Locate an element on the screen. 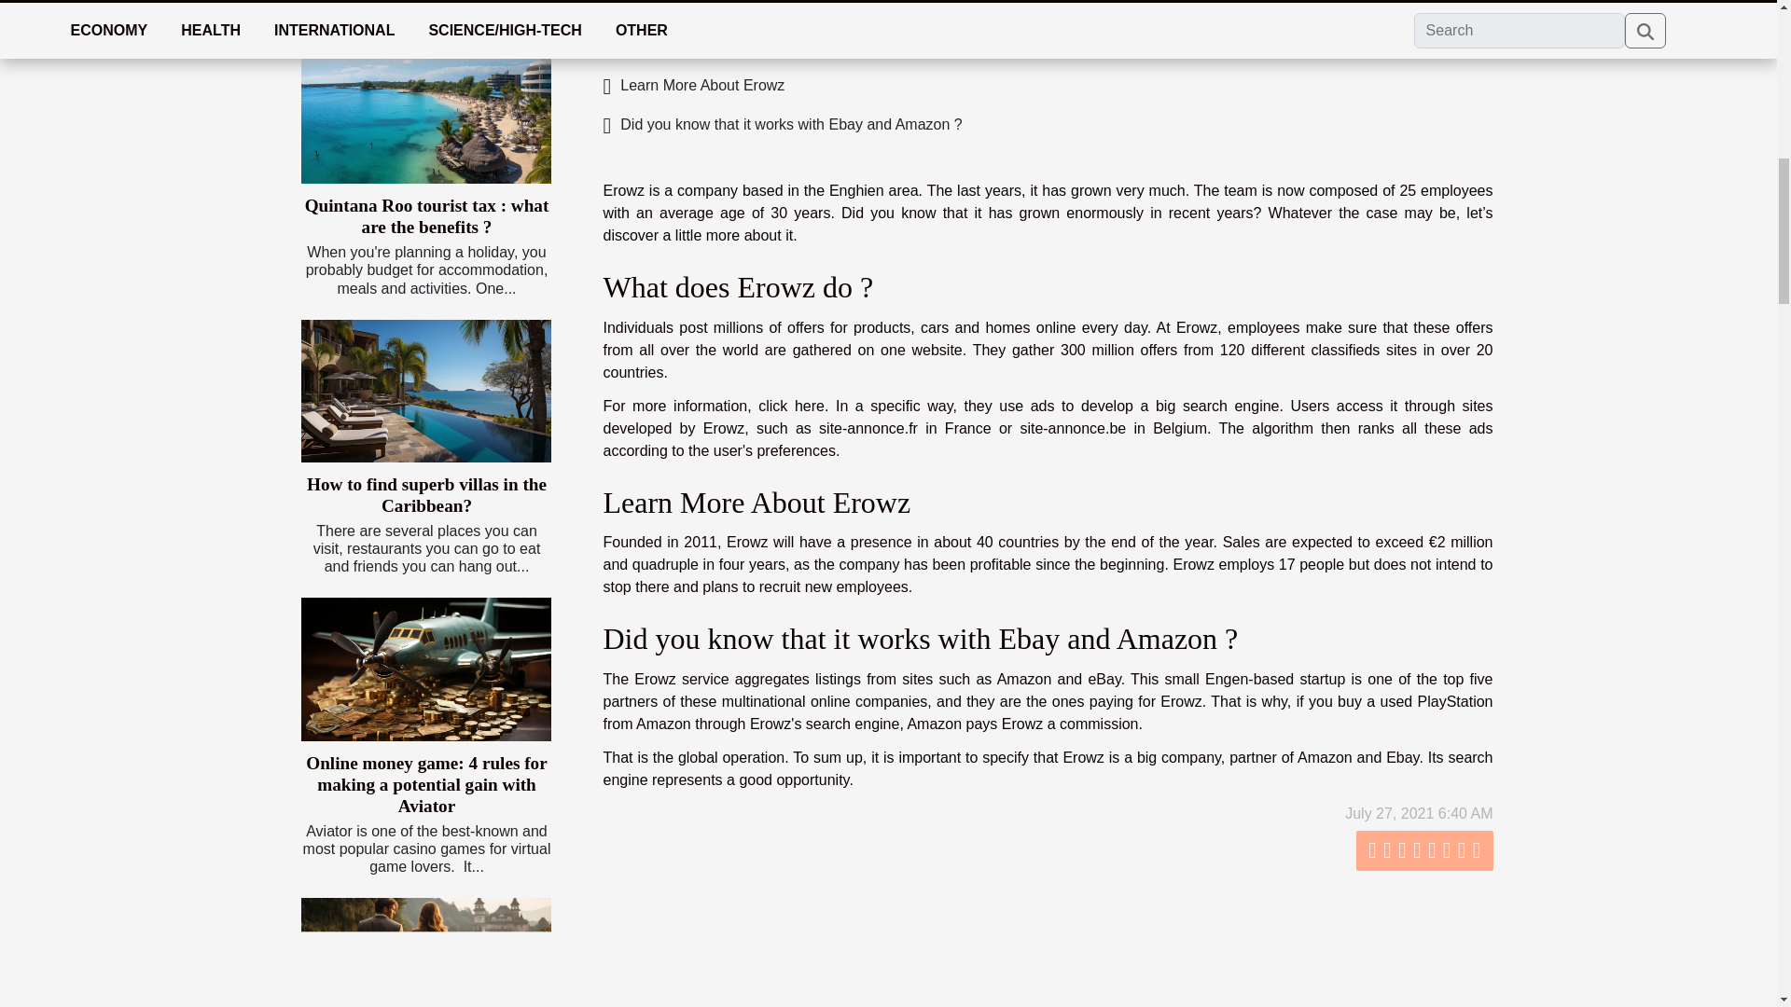 This screenshot has height=1007, width=1791. Did you know that it works with Ebay and Amazon ? is located at coordinates (782, 124).